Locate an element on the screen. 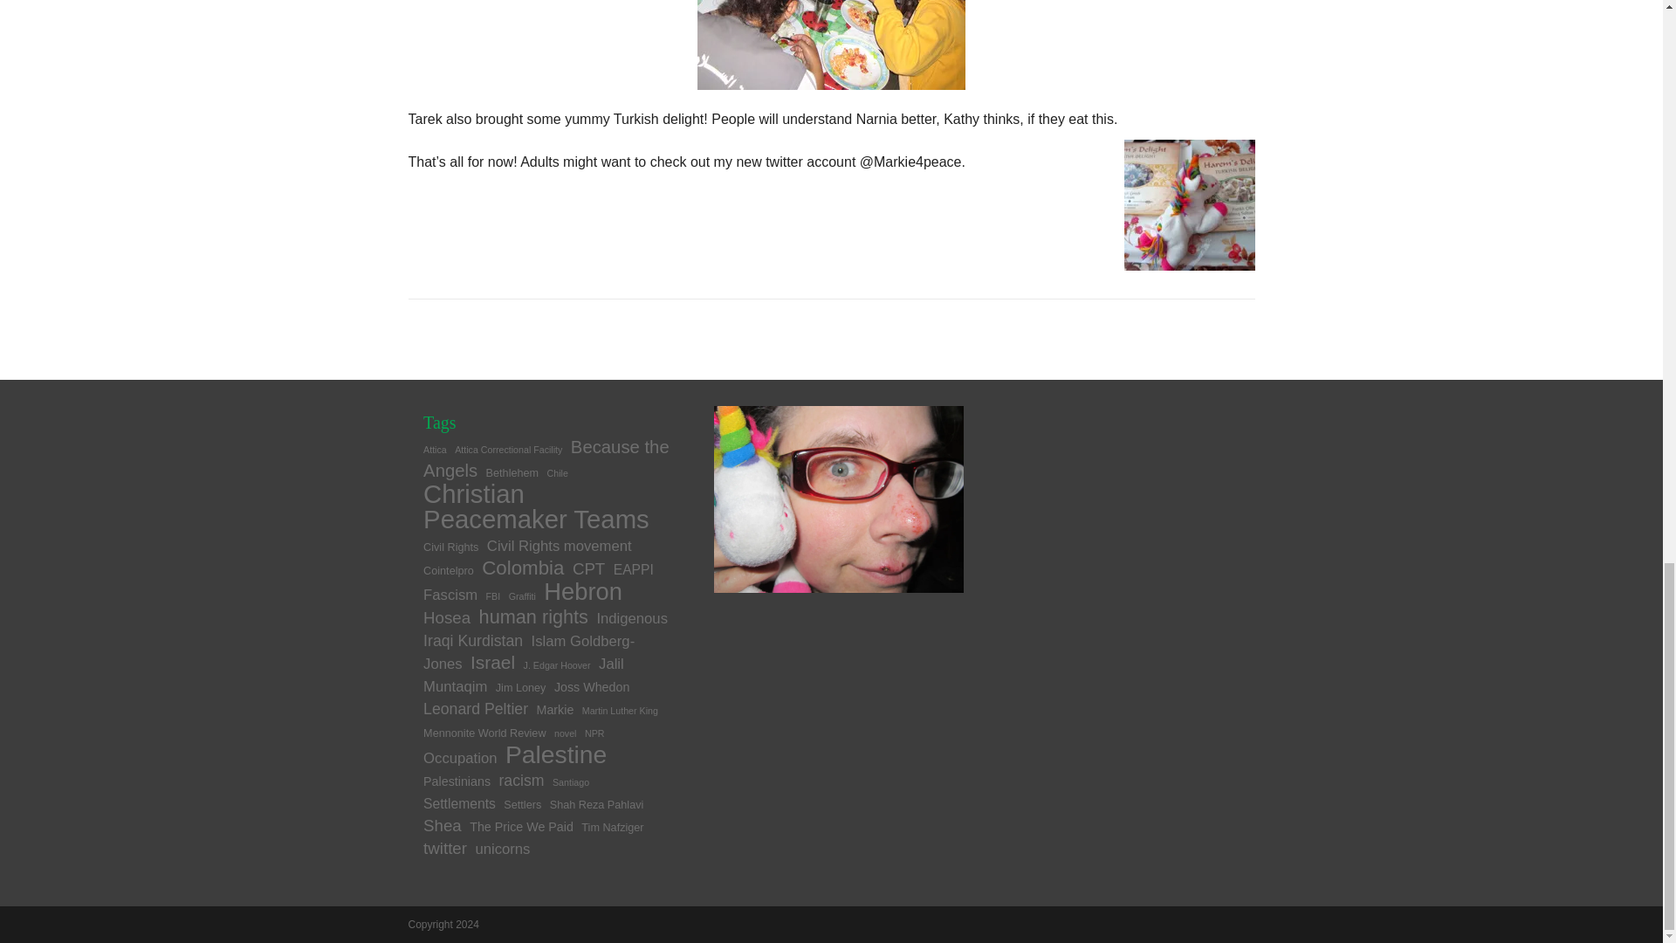 This screenshot has height=943, width=1676. Civil Rights is located at coordinates (450, 547).